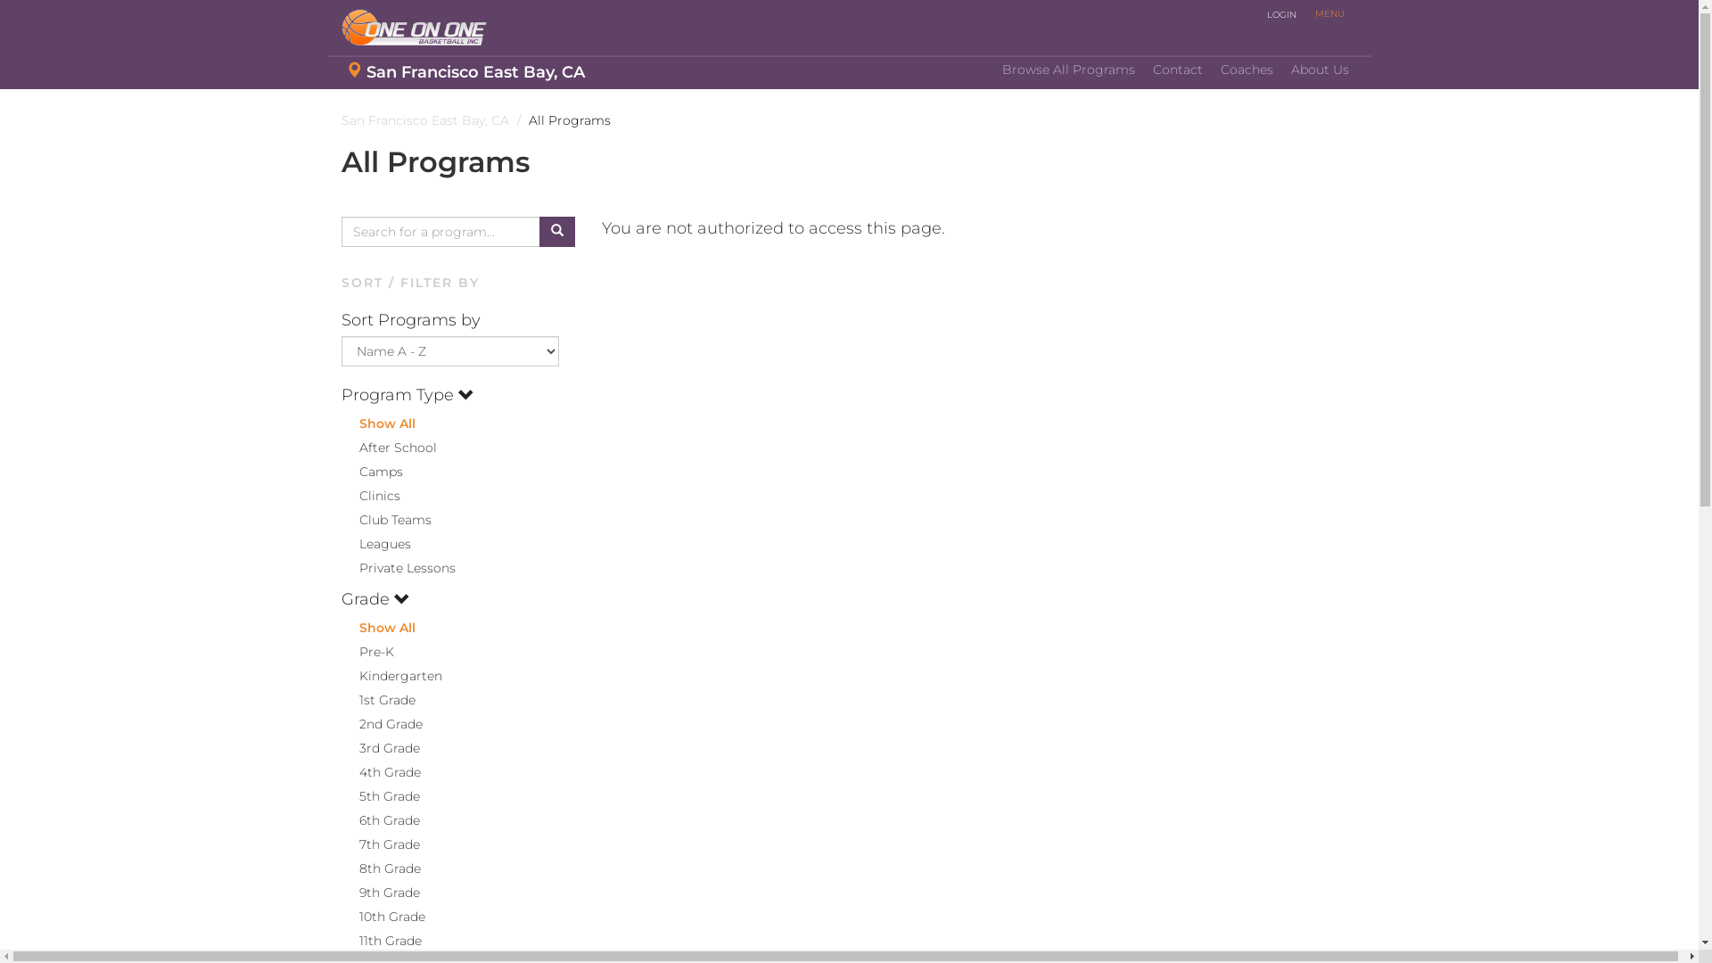 Image resolution: width=1712 pixels, height=963 pixels. What do you see at coordinates (378, 628) in the screenshot?
I see `Show All` at bounding box center [378, 628].